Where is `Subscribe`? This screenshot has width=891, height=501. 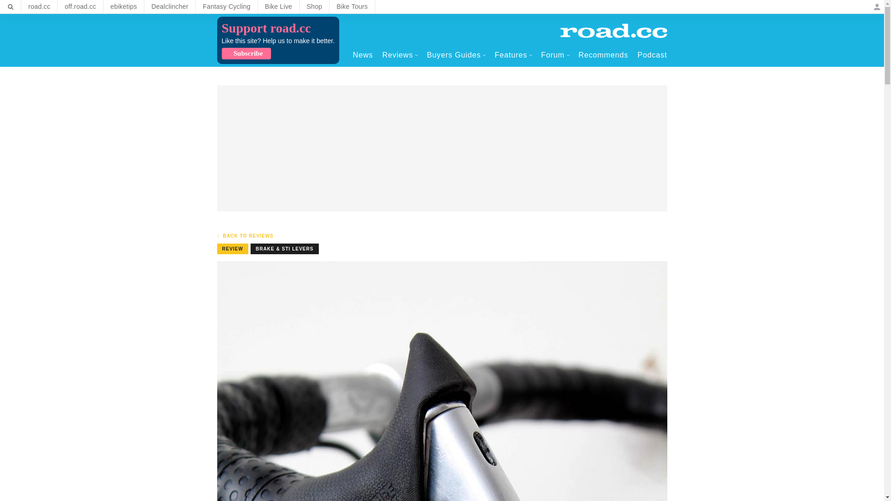 Subscribe is located at coordinates (246, 53).